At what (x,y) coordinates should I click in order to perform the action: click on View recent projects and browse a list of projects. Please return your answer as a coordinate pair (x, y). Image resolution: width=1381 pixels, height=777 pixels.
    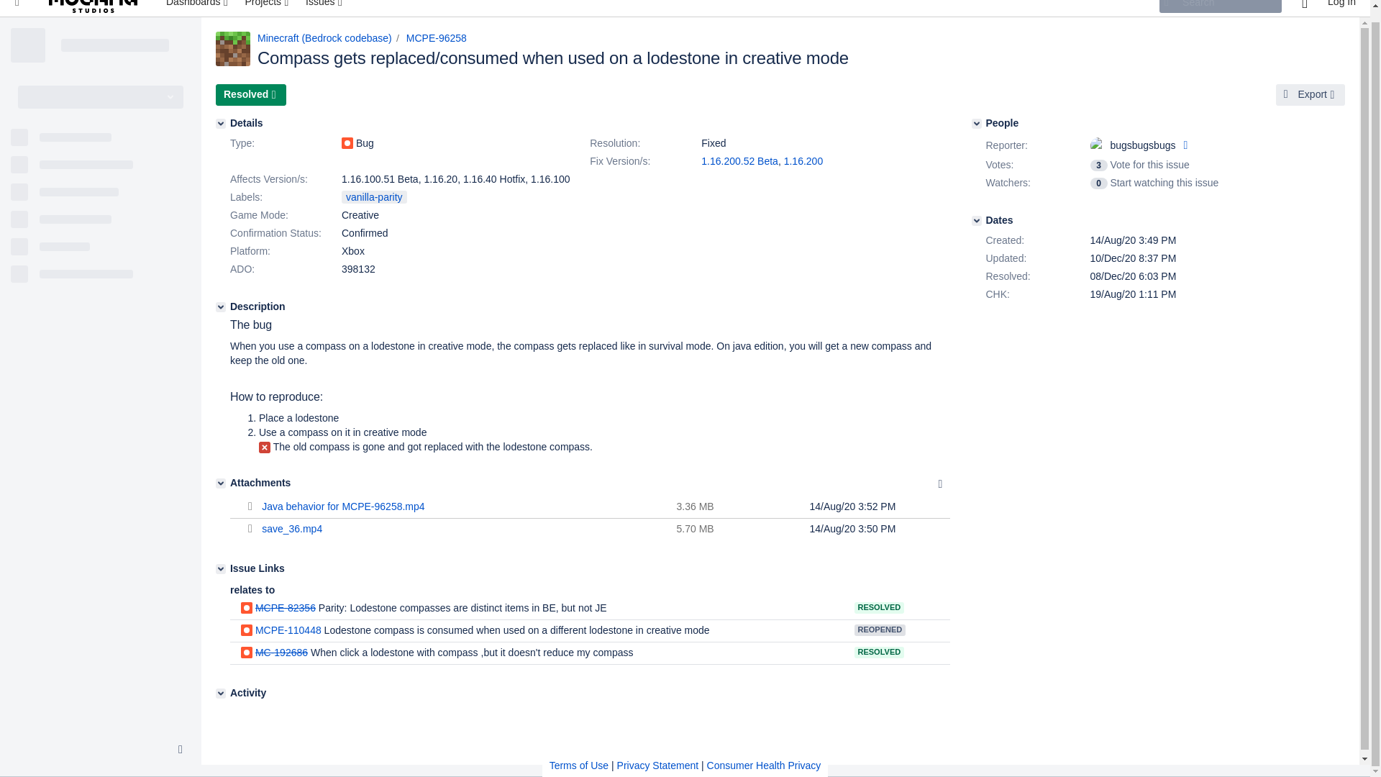
    Looking at the image, I should click on (268, 8).